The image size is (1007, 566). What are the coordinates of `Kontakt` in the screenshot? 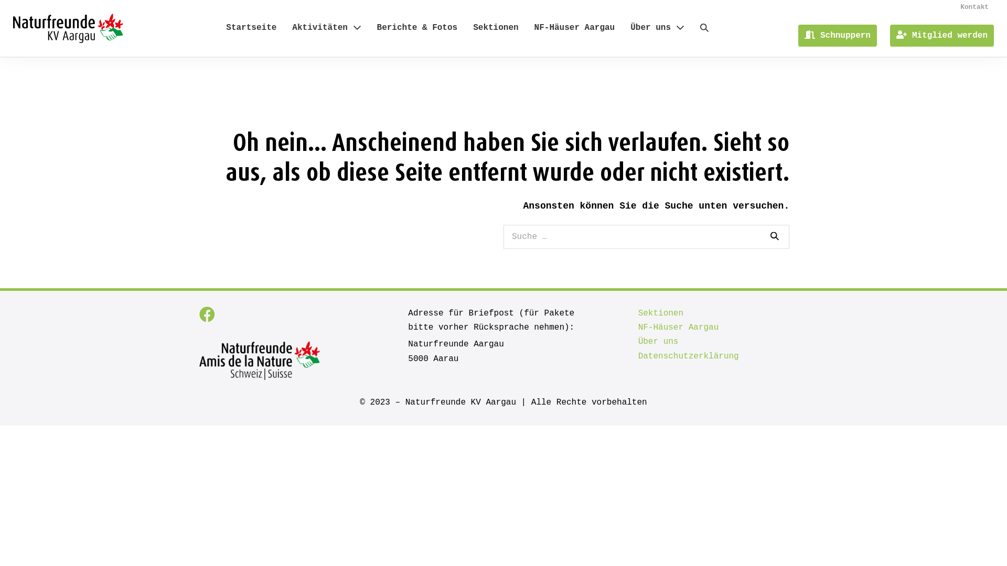 It's located at (974, 7).